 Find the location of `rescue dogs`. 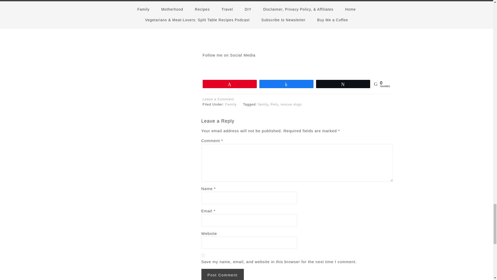

rescue dogs is located at coordinates (291, 104).